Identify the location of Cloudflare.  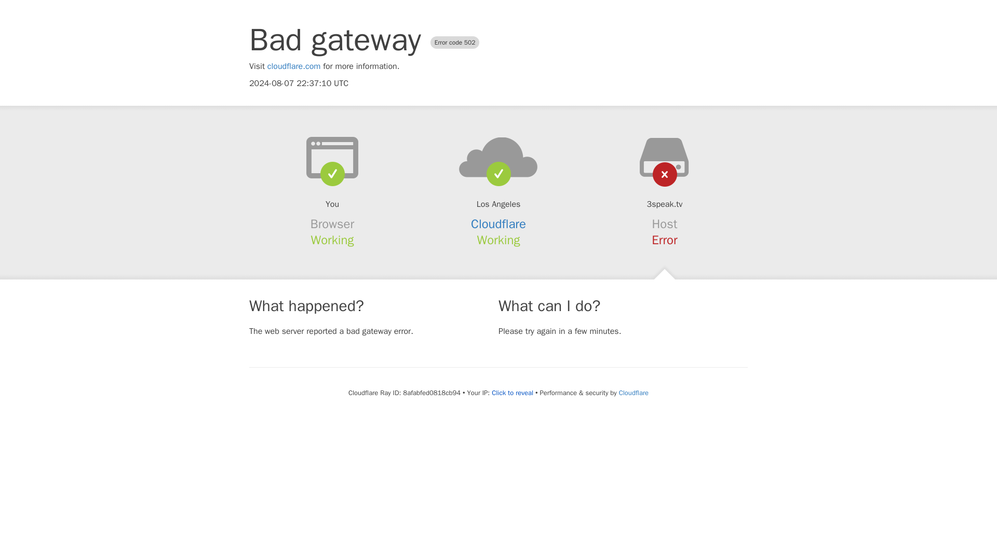
(498, 224).